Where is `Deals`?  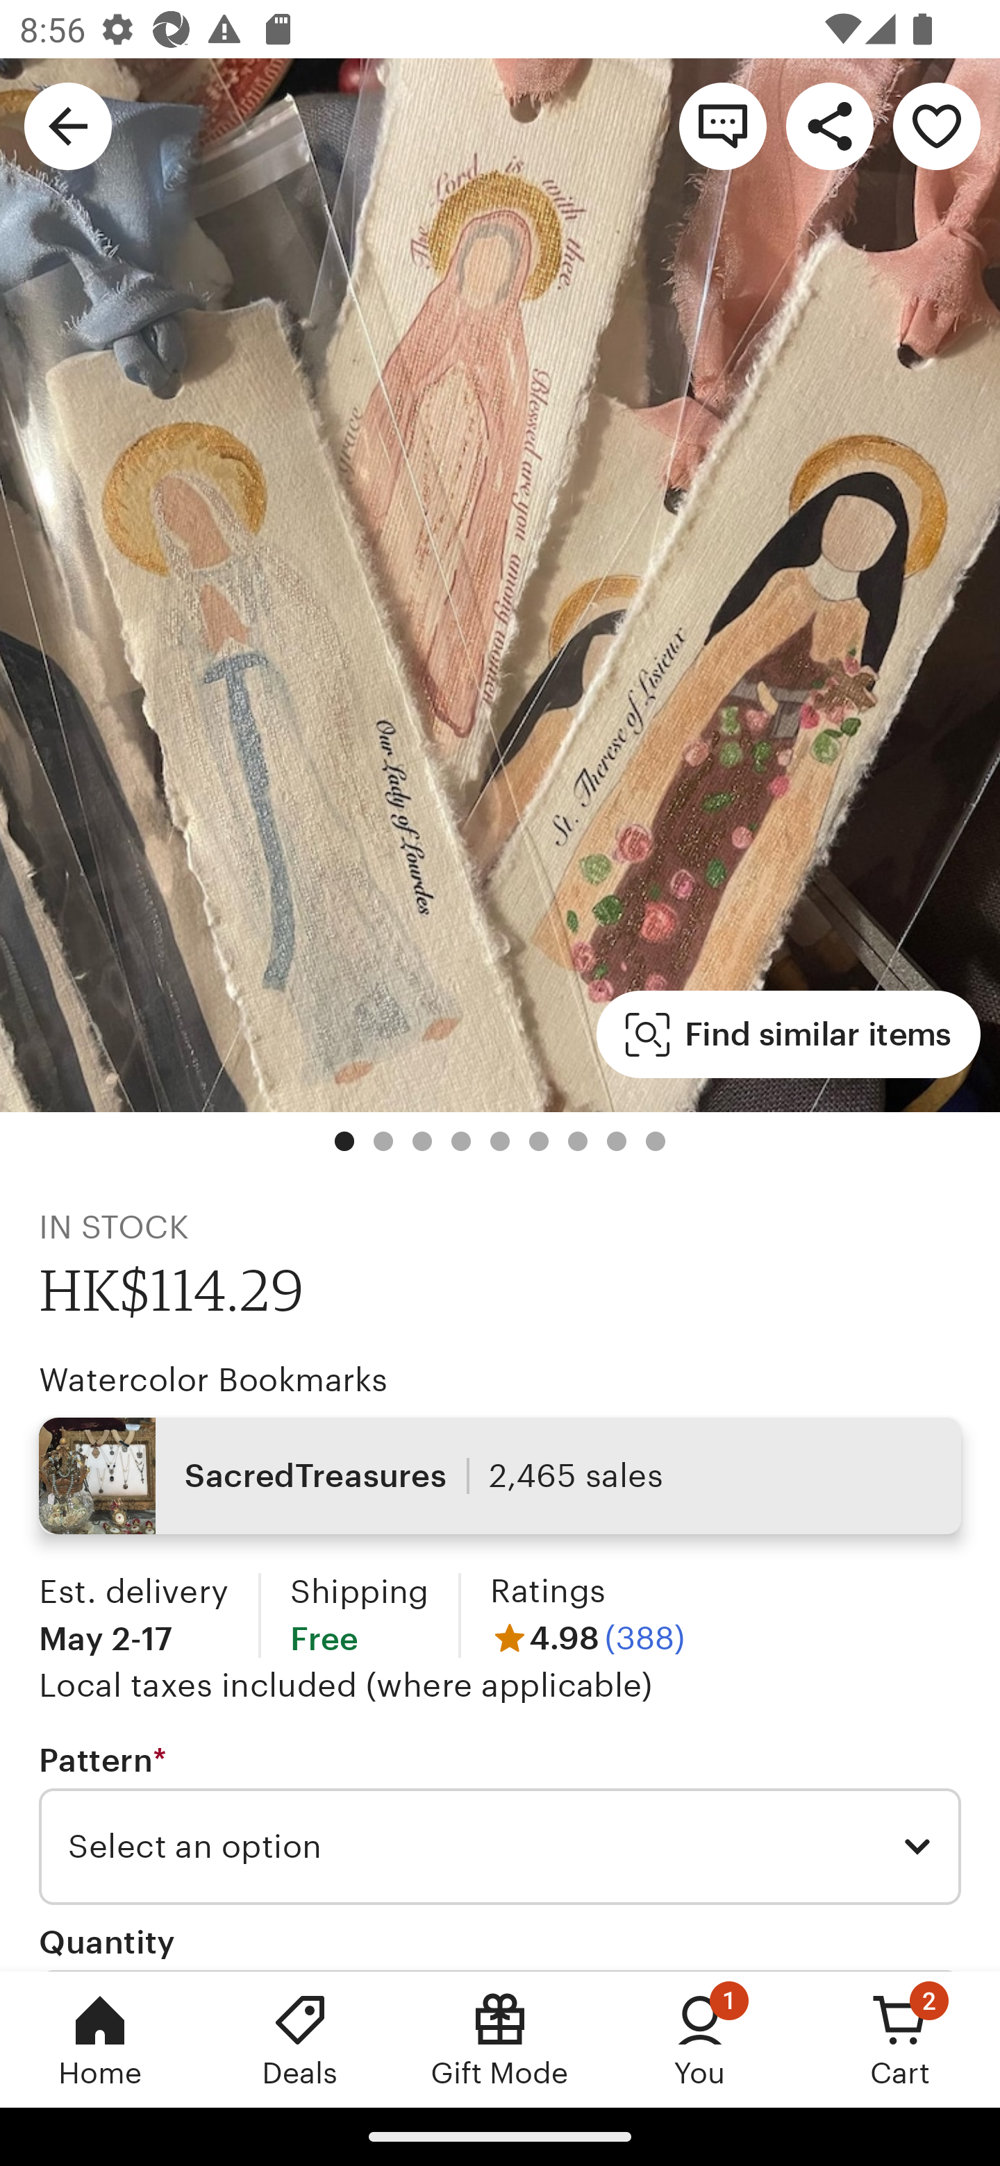 Deals is located at coordinates (300, 2039).